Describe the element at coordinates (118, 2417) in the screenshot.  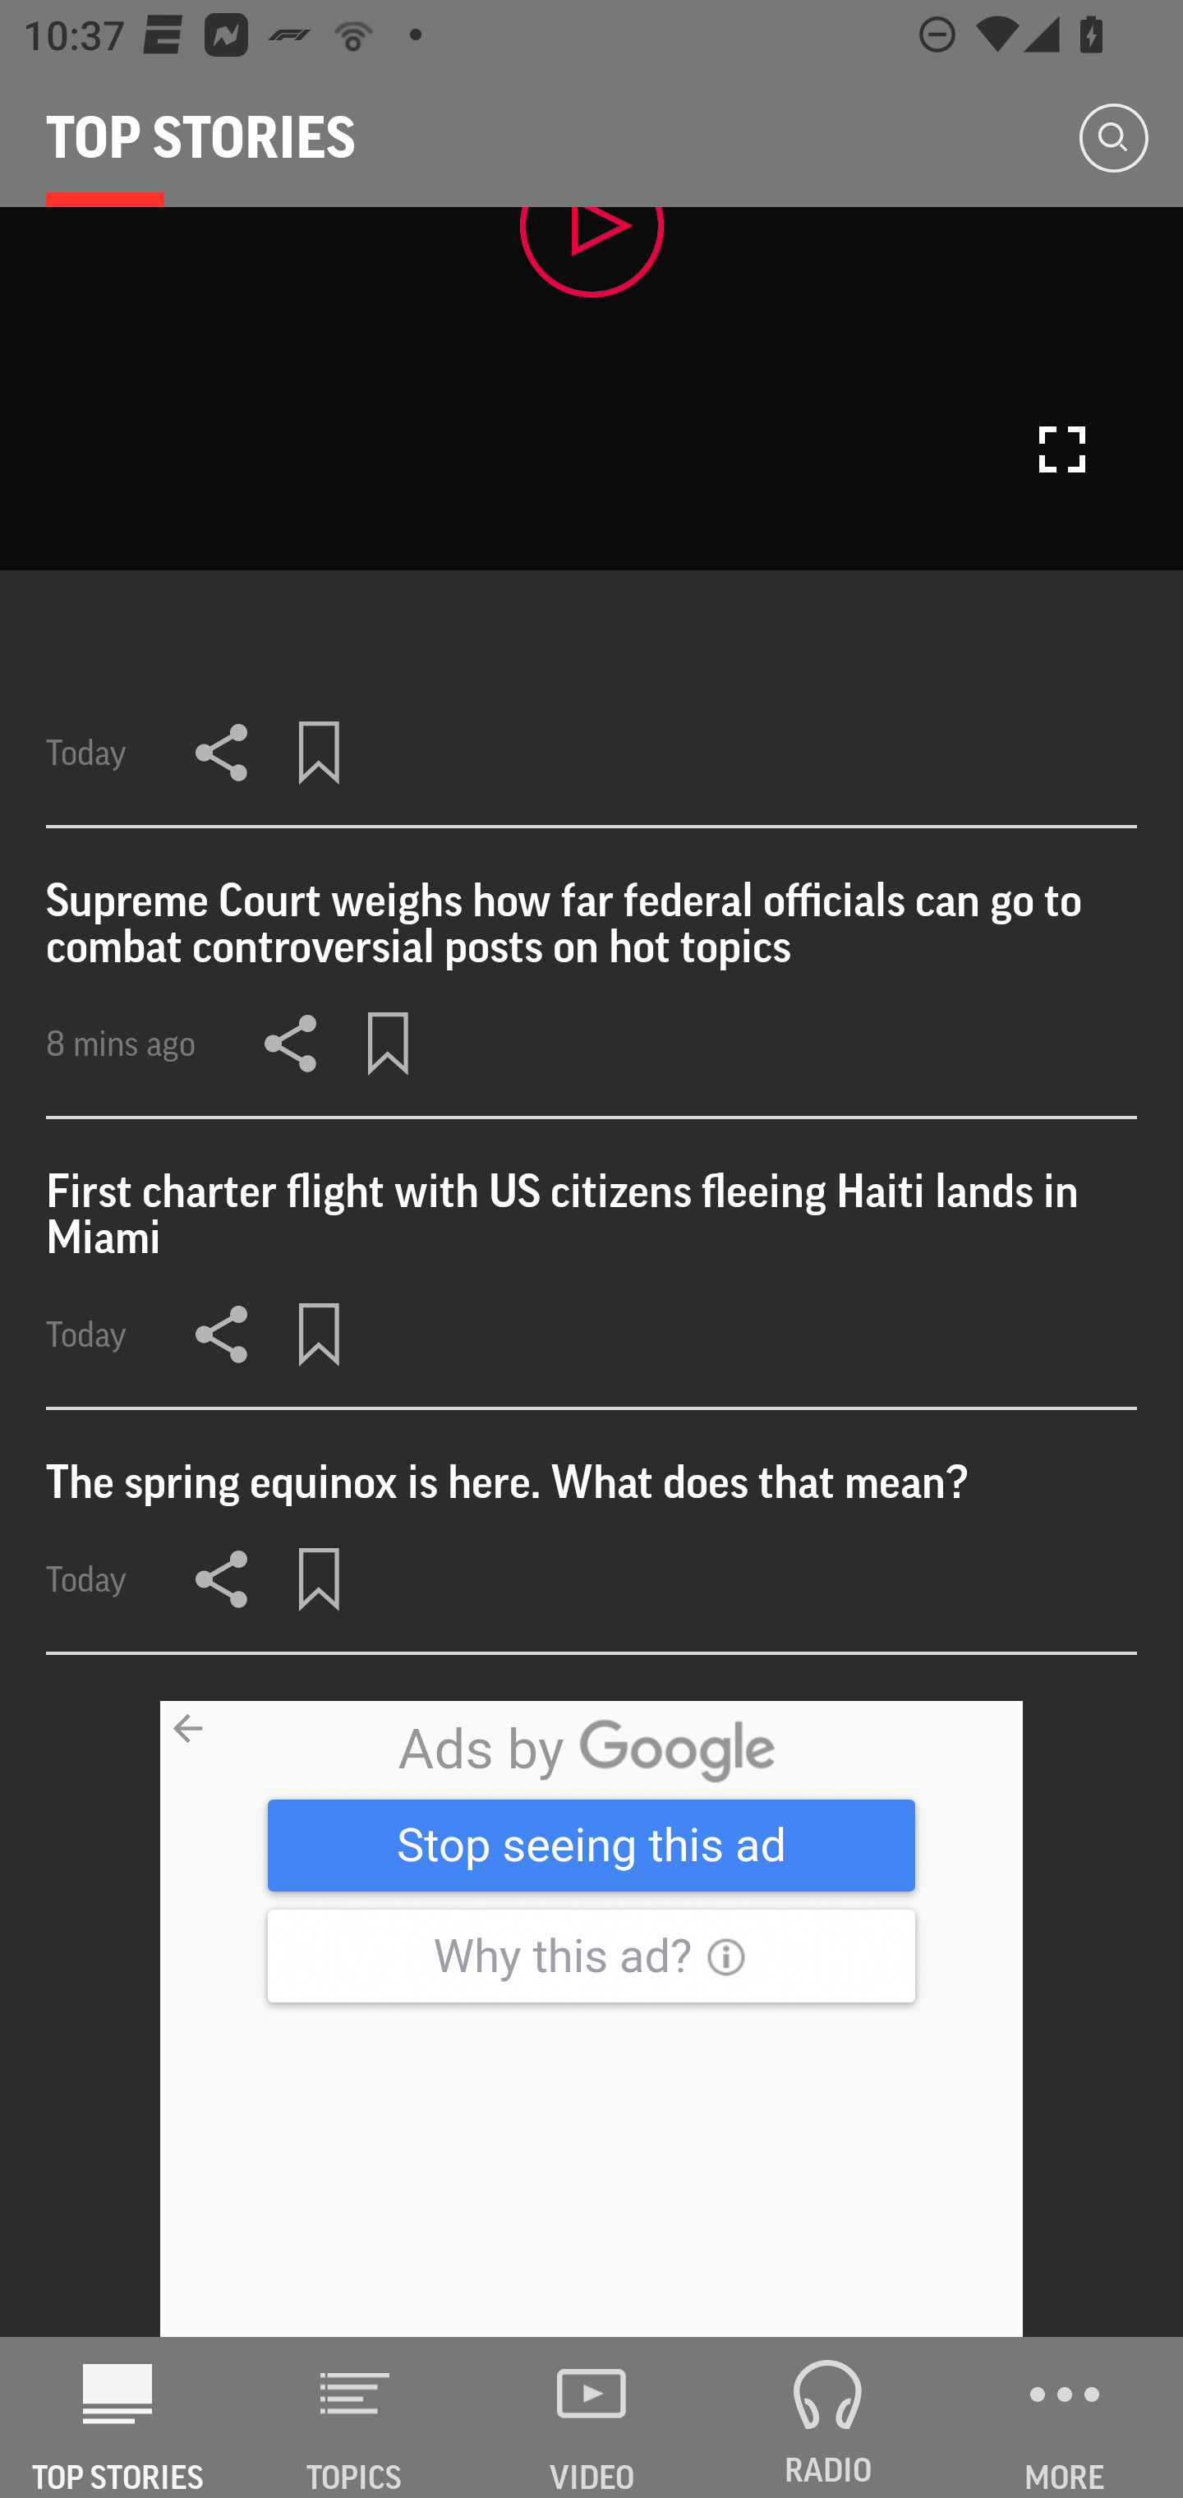
I see `AP News TOP STORIES` at that location.